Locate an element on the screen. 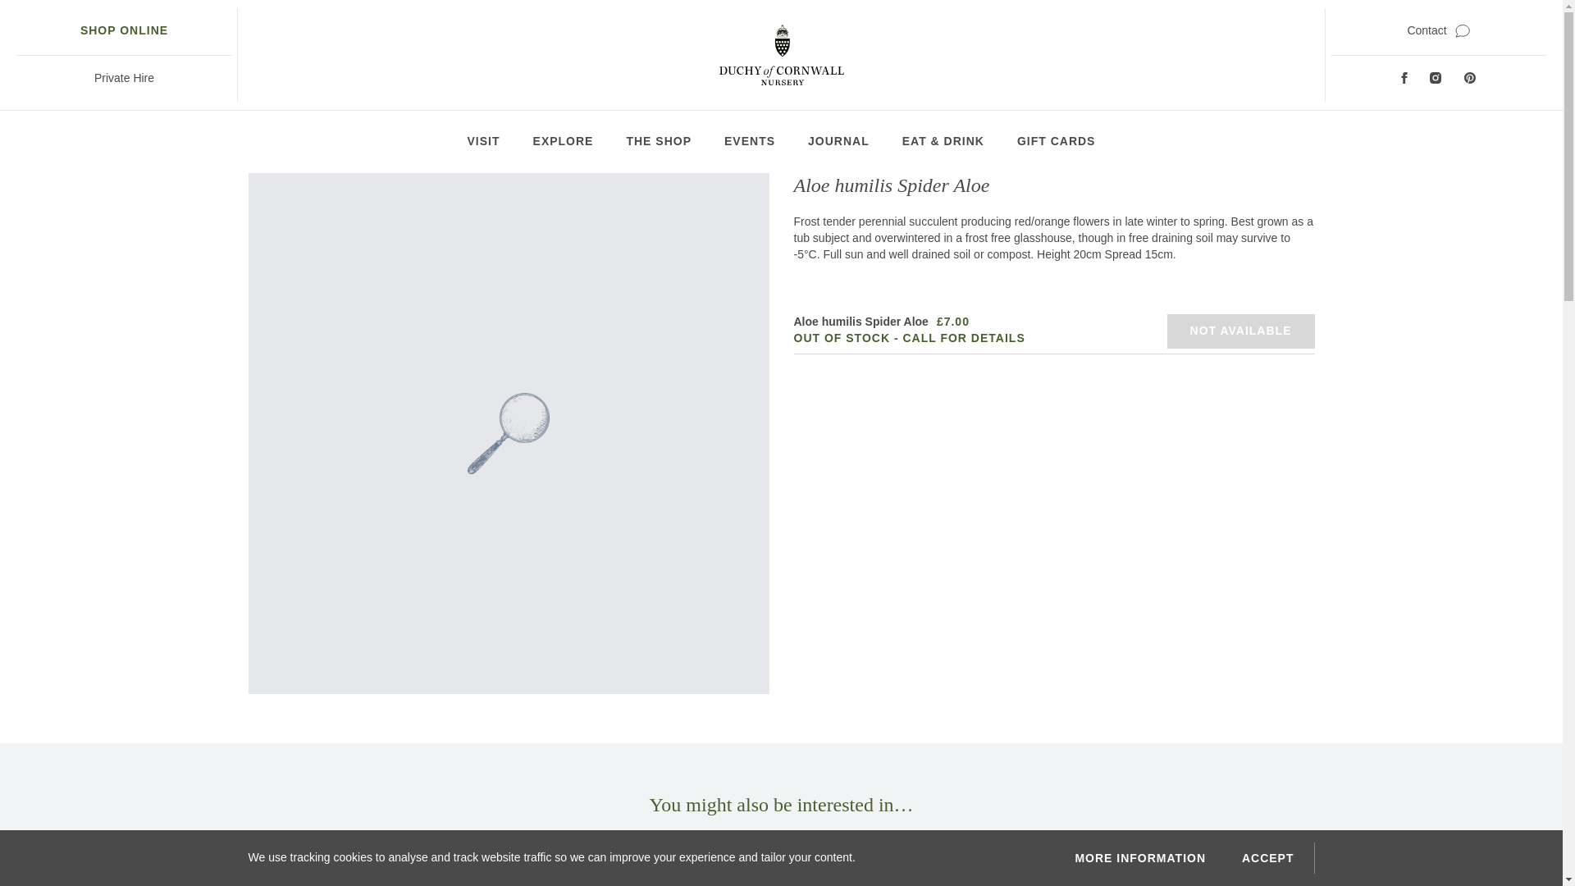 This screenshot has width=1575, height=886. THE SHOP is located at coordinates (658, 141).